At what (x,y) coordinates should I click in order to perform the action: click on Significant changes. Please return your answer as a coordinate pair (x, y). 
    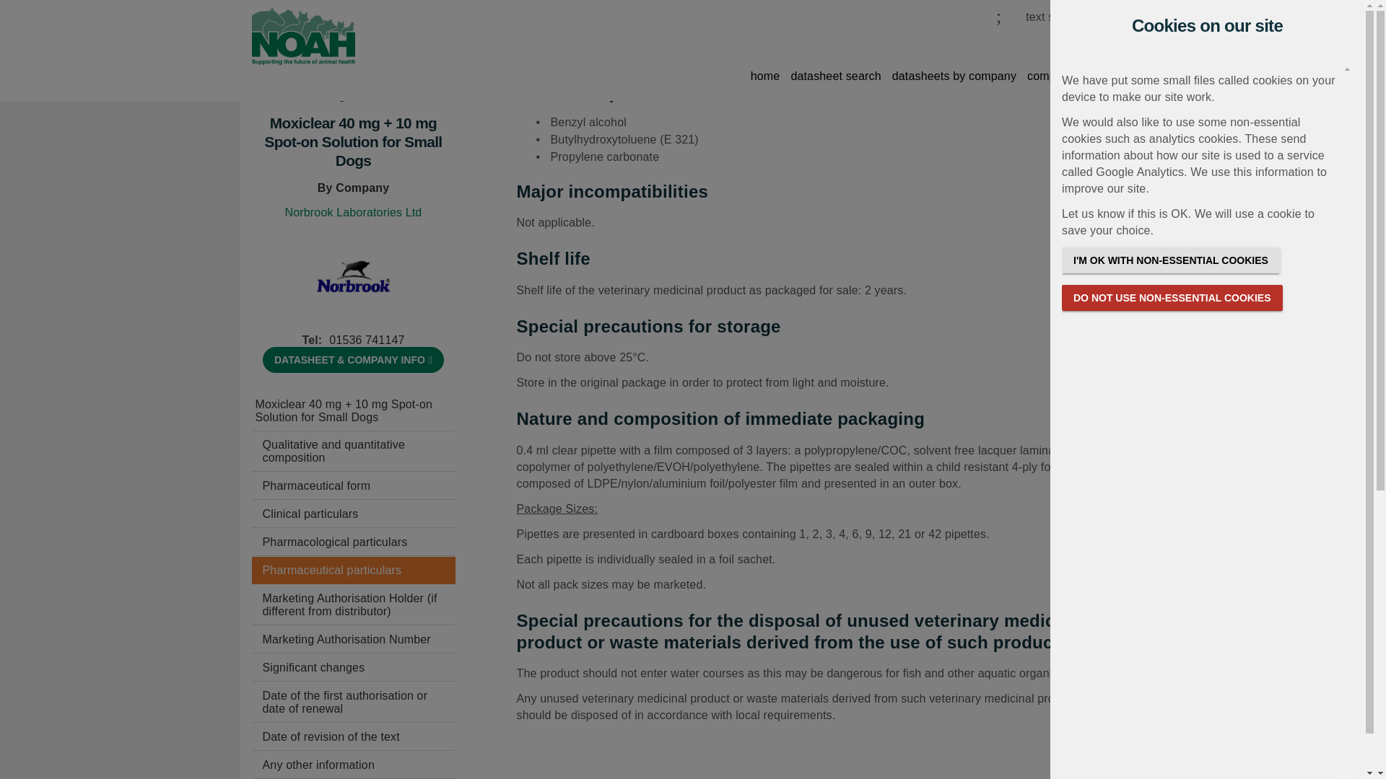
    Looking at the image, I should click on (352, 668).